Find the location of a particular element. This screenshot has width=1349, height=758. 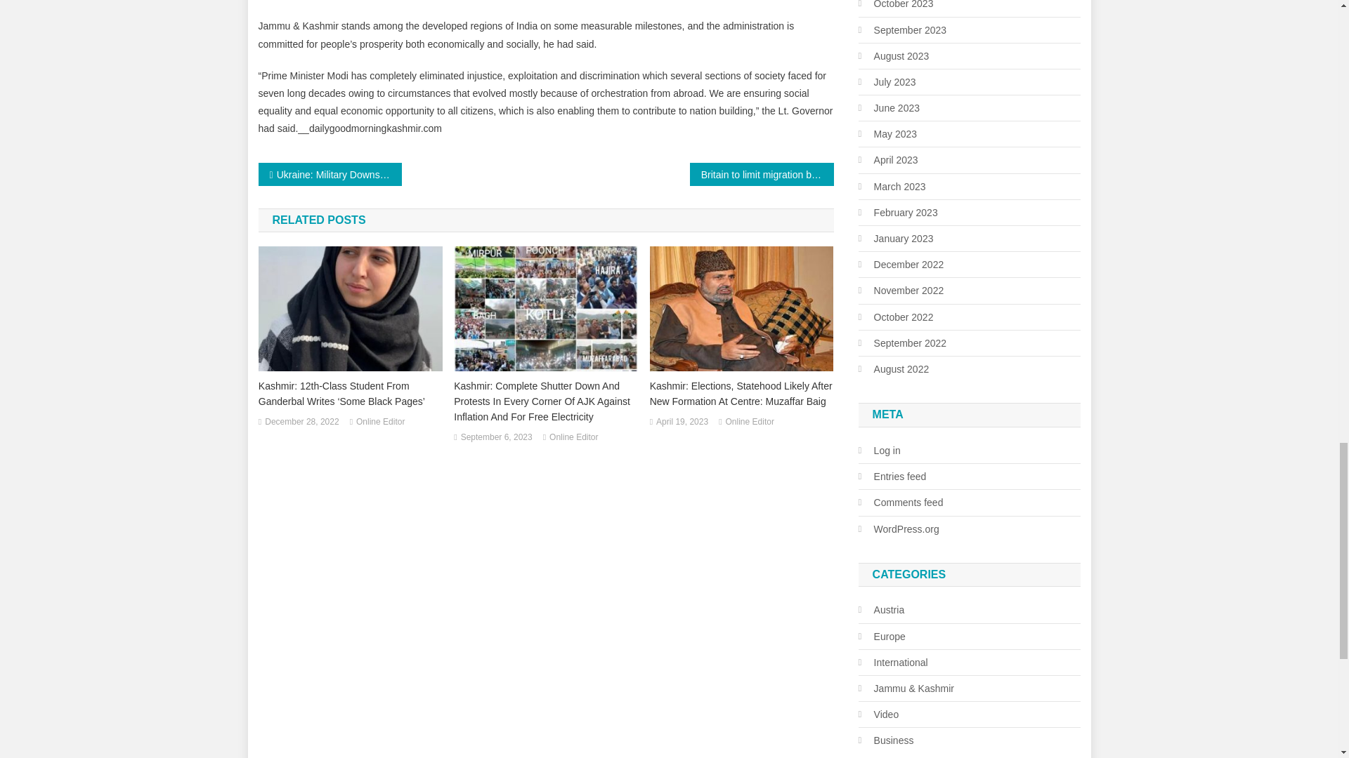

April 19, 2023 is located at coordinates (682, 423).